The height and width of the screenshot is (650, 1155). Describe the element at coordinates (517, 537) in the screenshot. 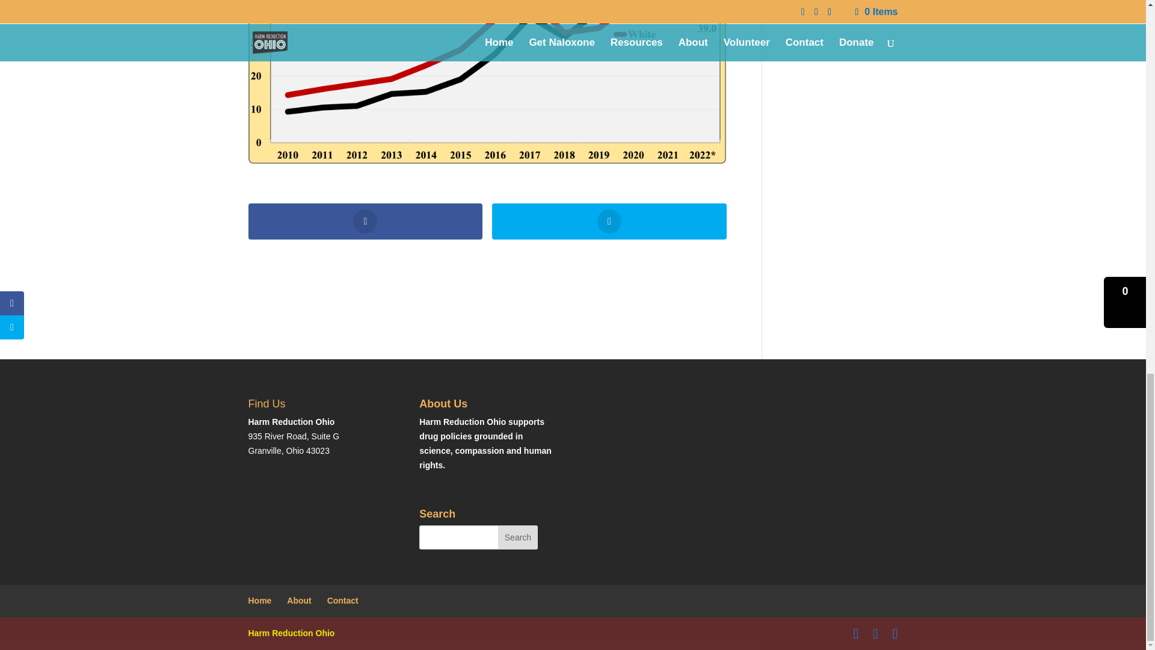

I see `Search` at that location.